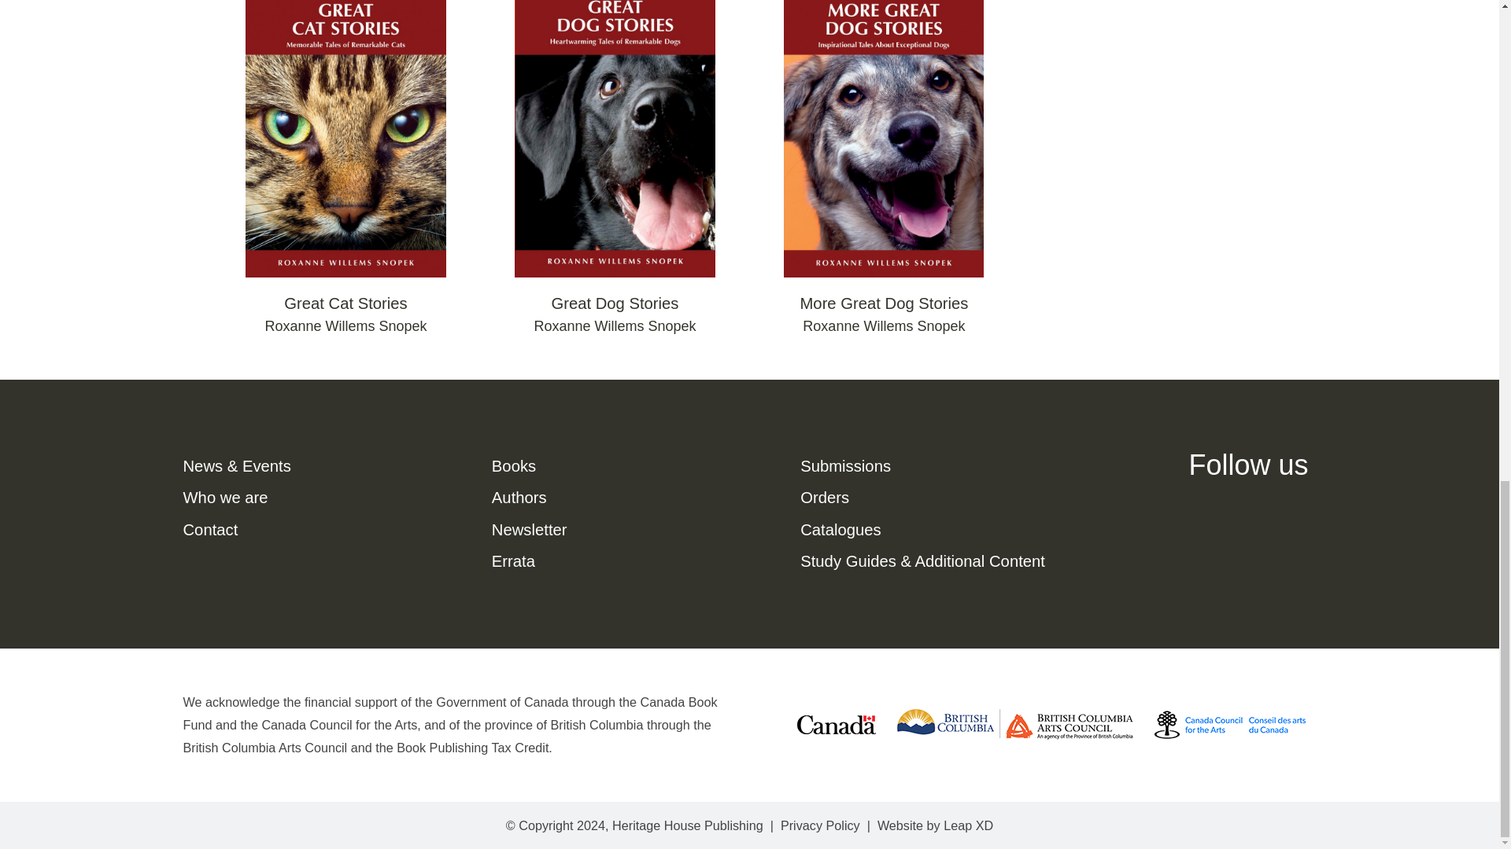 This screenshot has width=1511, height=849. Describe the element at coordinates (825, 497) in the screenshot. I see `Orders` at that location.